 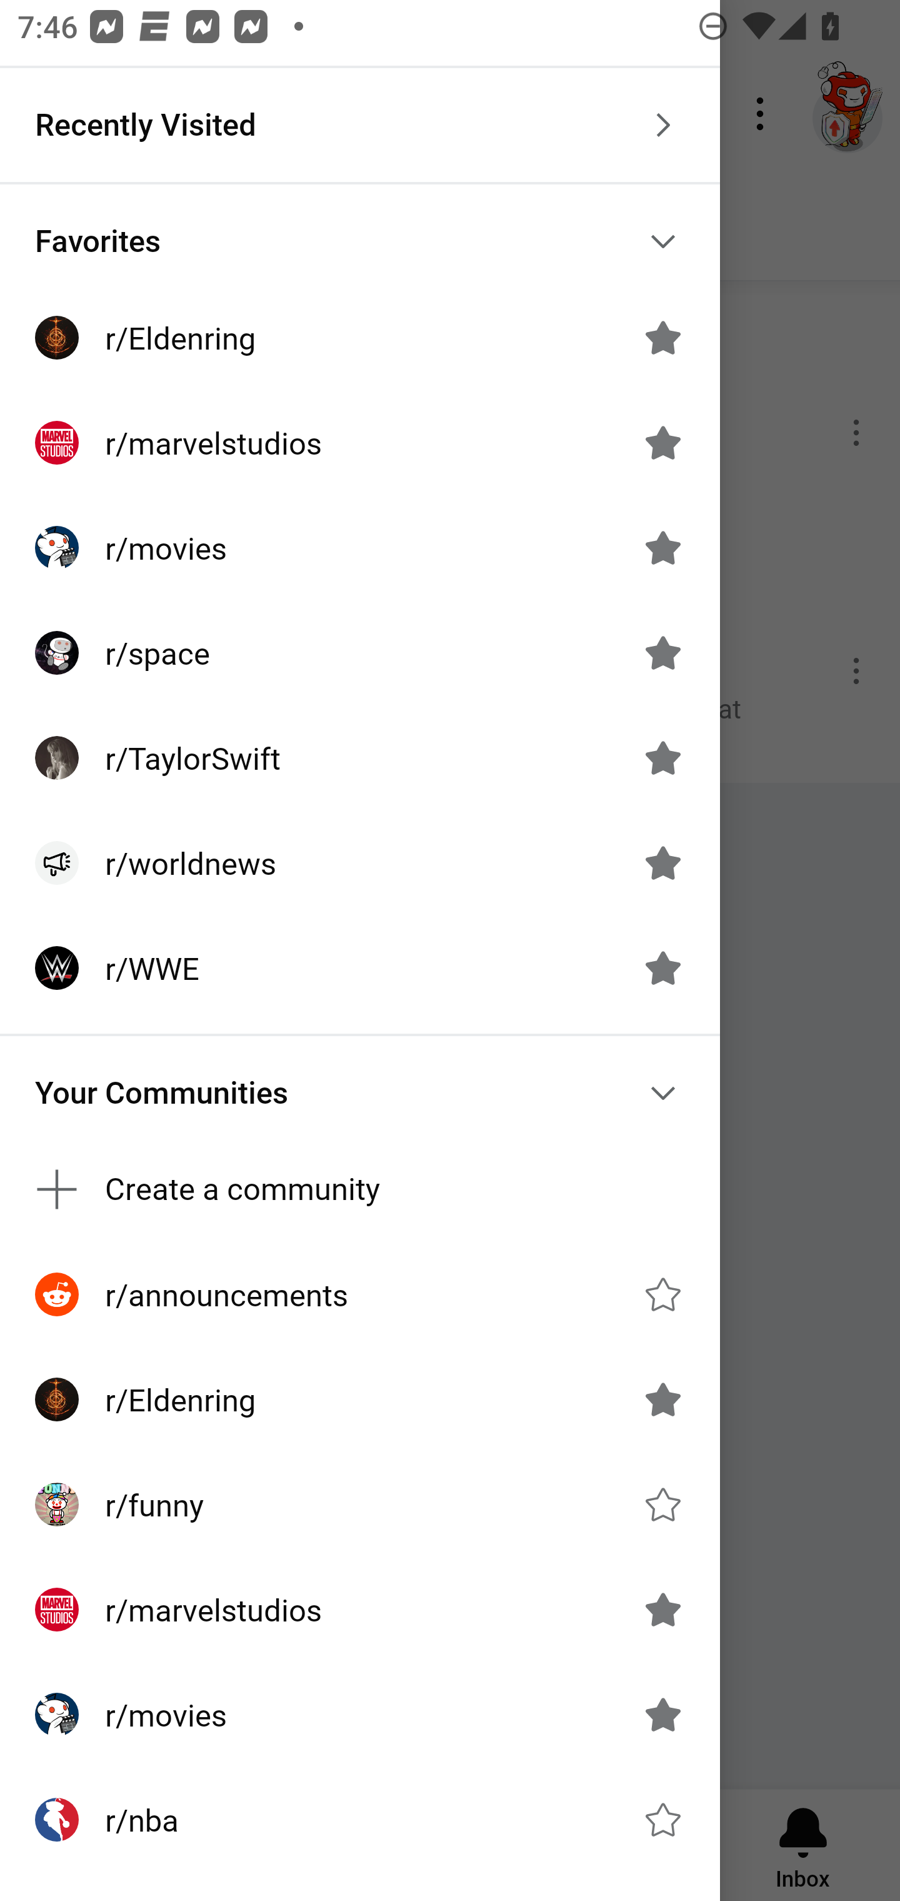 I want to click on Recently Visited, so click(x=360, y=125).